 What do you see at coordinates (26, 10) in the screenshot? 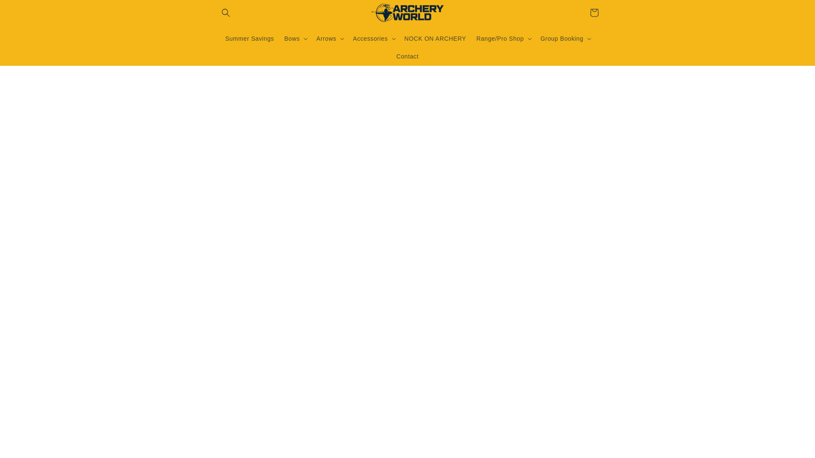
I see `Skip to content` at bounding box center [26, 10].